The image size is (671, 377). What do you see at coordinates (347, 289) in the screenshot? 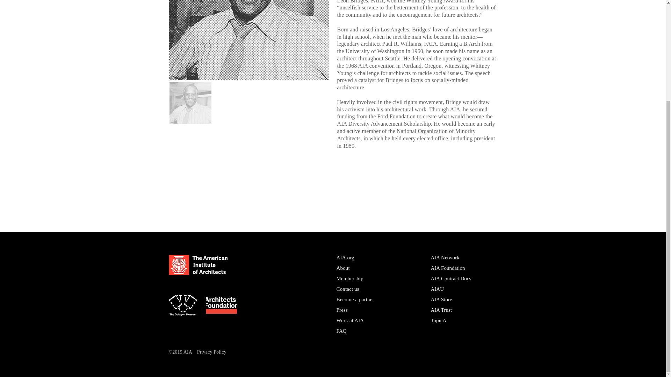
I see `Contact us` at bounding box center [347, 289].